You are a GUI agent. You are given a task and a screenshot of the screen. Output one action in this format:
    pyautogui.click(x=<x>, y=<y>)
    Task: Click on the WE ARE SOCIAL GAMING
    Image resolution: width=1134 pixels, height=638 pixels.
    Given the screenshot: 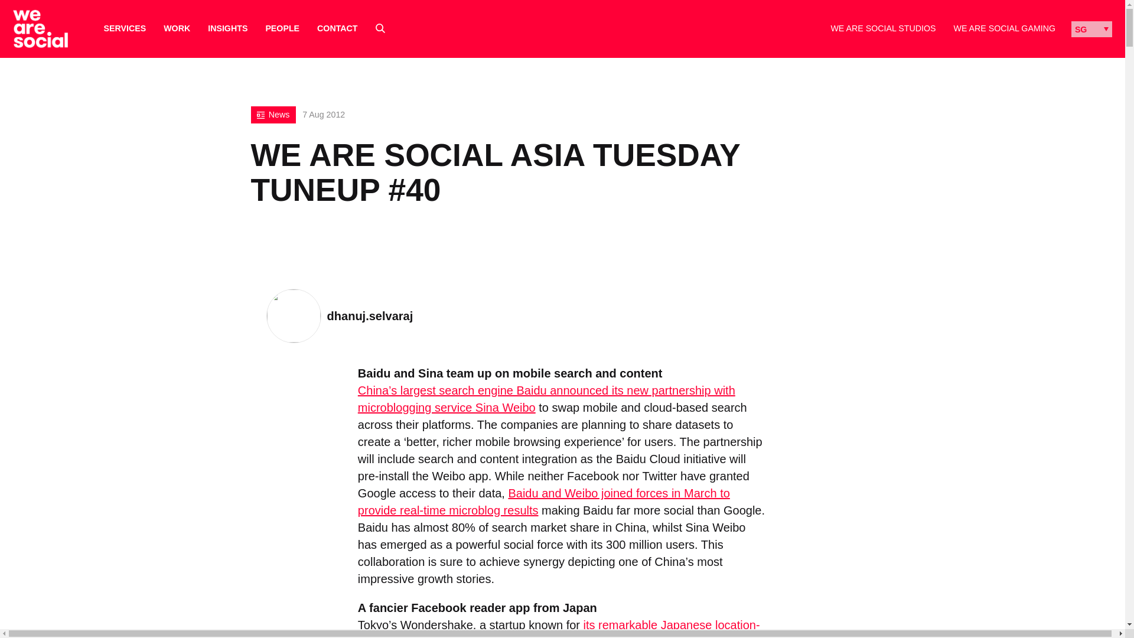 What is the action you would take?
    pyautogui.click(x=1004, y=28)
    